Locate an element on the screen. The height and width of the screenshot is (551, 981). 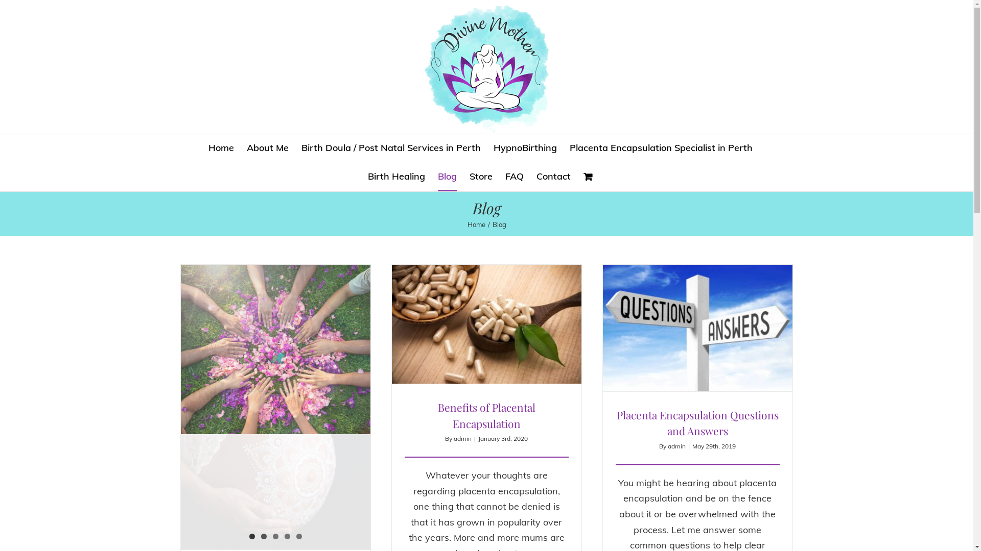
Birth Doula / Post Natal Services in Perth is located at coordinates (391, 148).